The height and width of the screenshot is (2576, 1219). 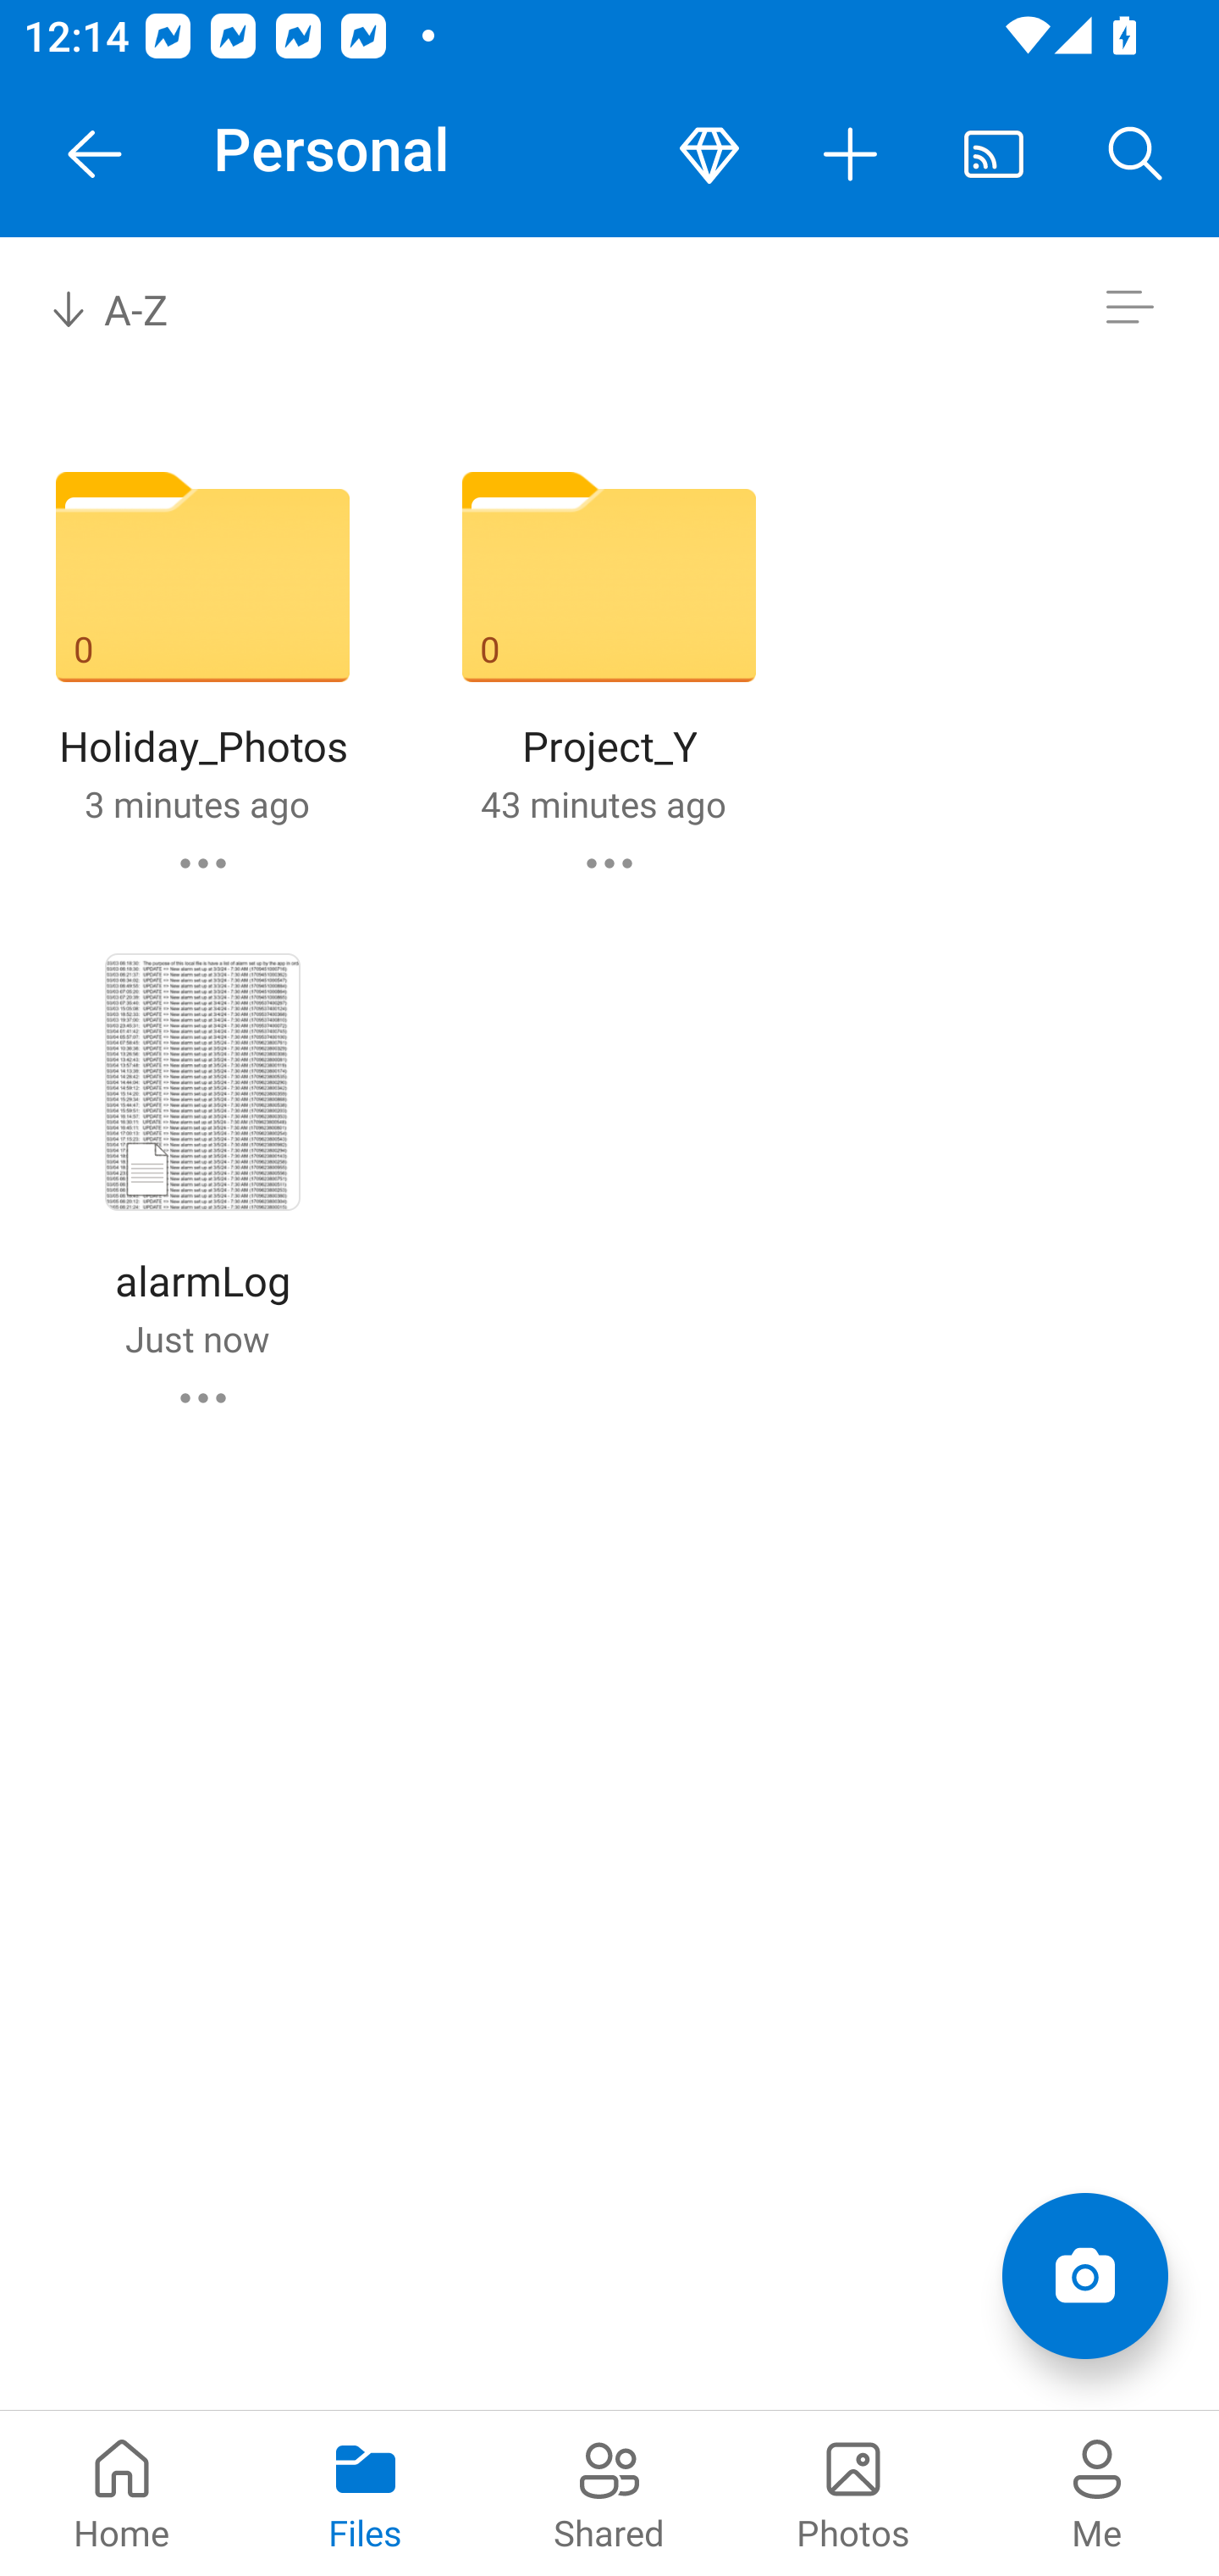 I want to click on More actions button, so click(x=852, y=154).